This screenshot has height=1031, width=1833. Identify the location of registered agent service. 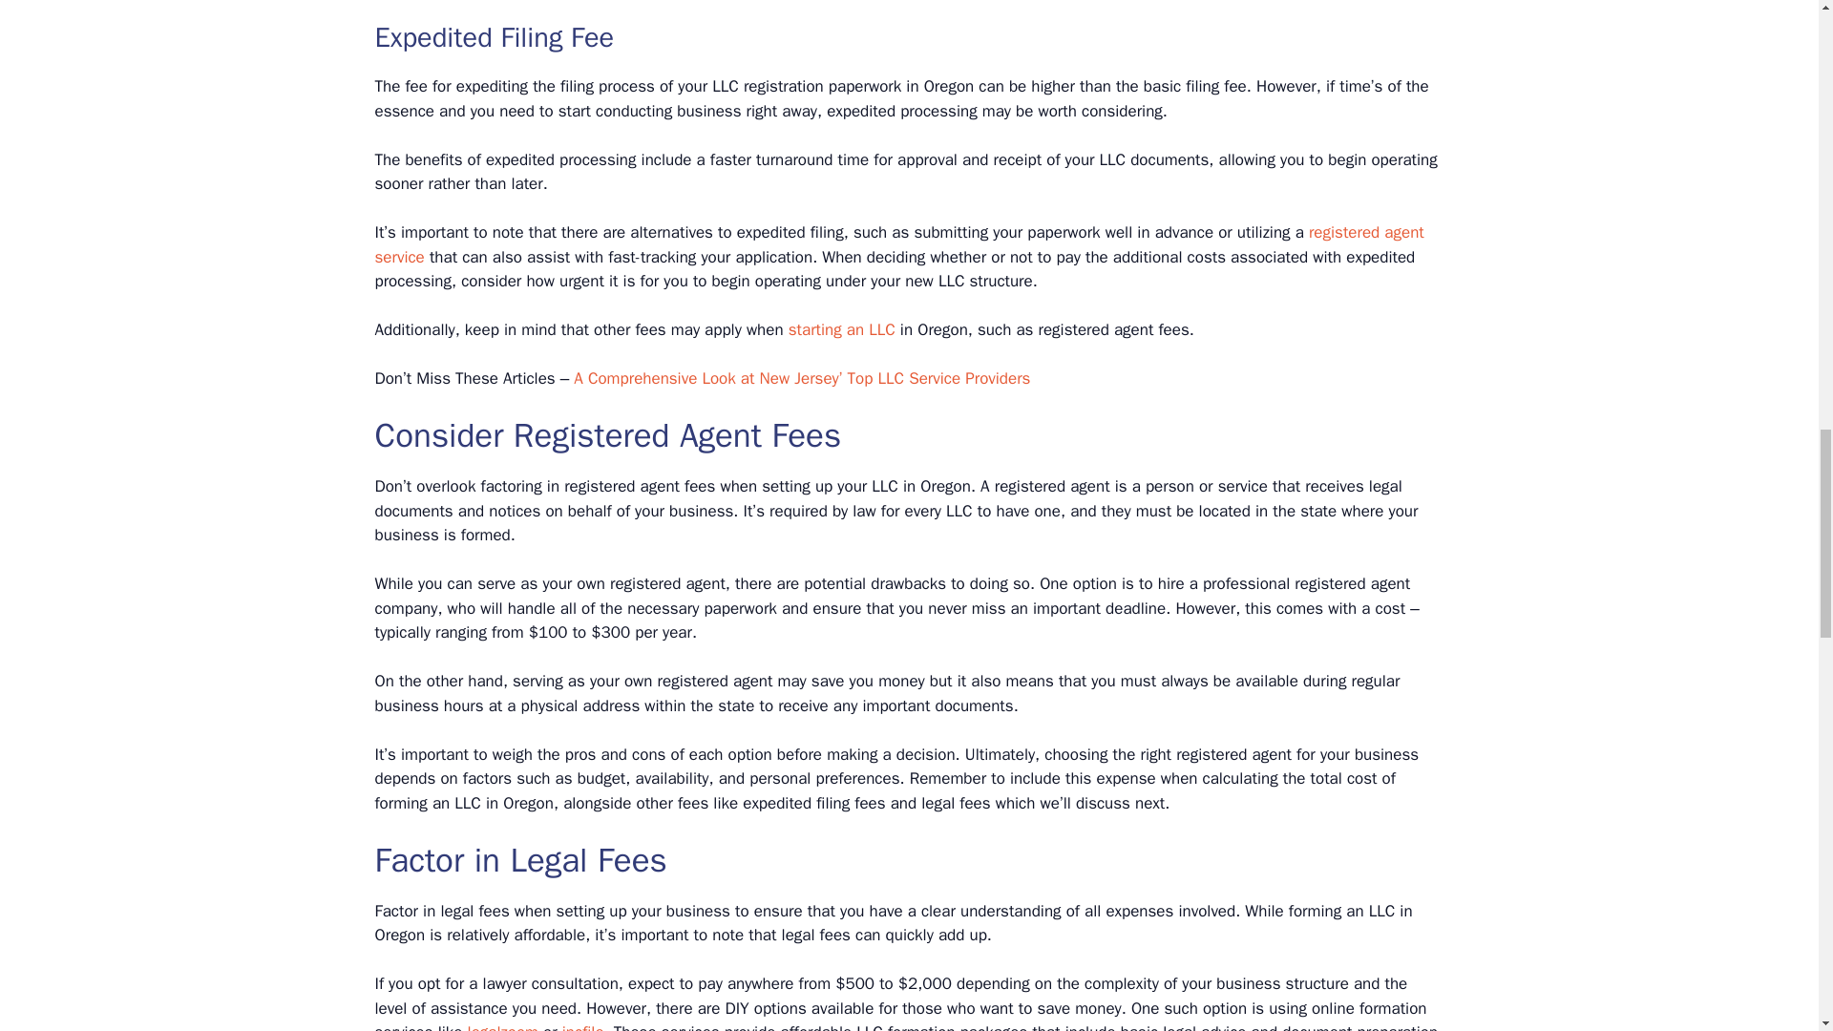
(898, 244).